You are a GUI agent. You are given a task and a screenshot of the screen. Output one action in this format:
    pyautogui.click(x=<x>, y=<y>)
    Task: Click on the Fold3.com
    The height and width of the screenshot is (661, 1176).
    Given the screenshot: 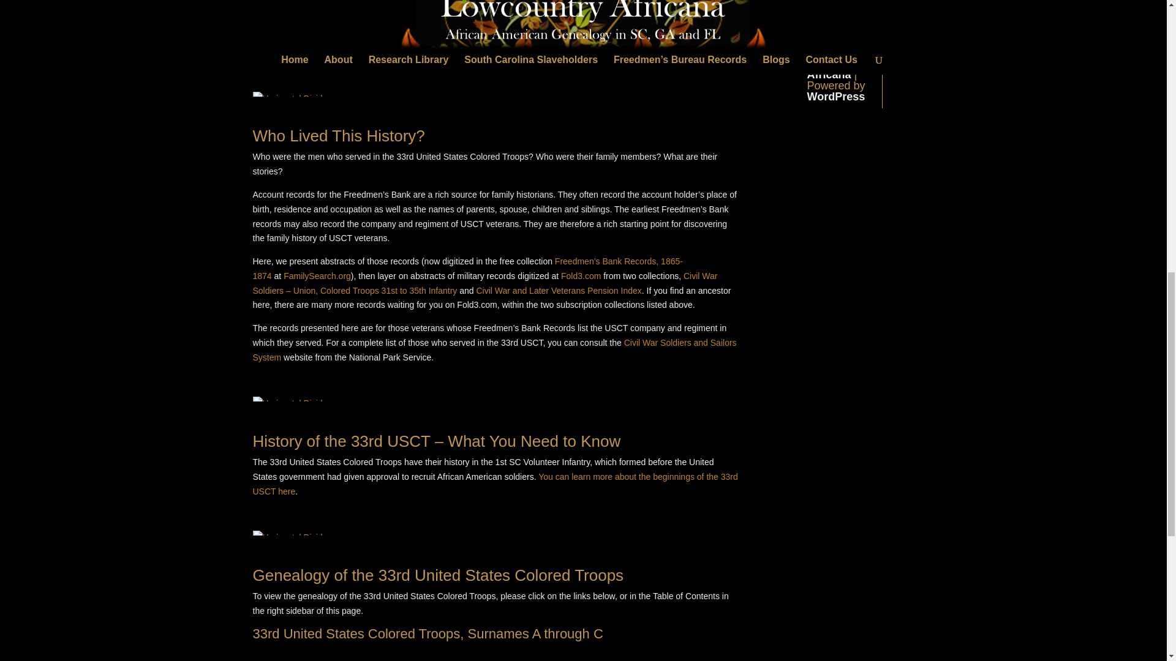 What is the action you would take?
    pyautogui.click(x=581, y=275)
    